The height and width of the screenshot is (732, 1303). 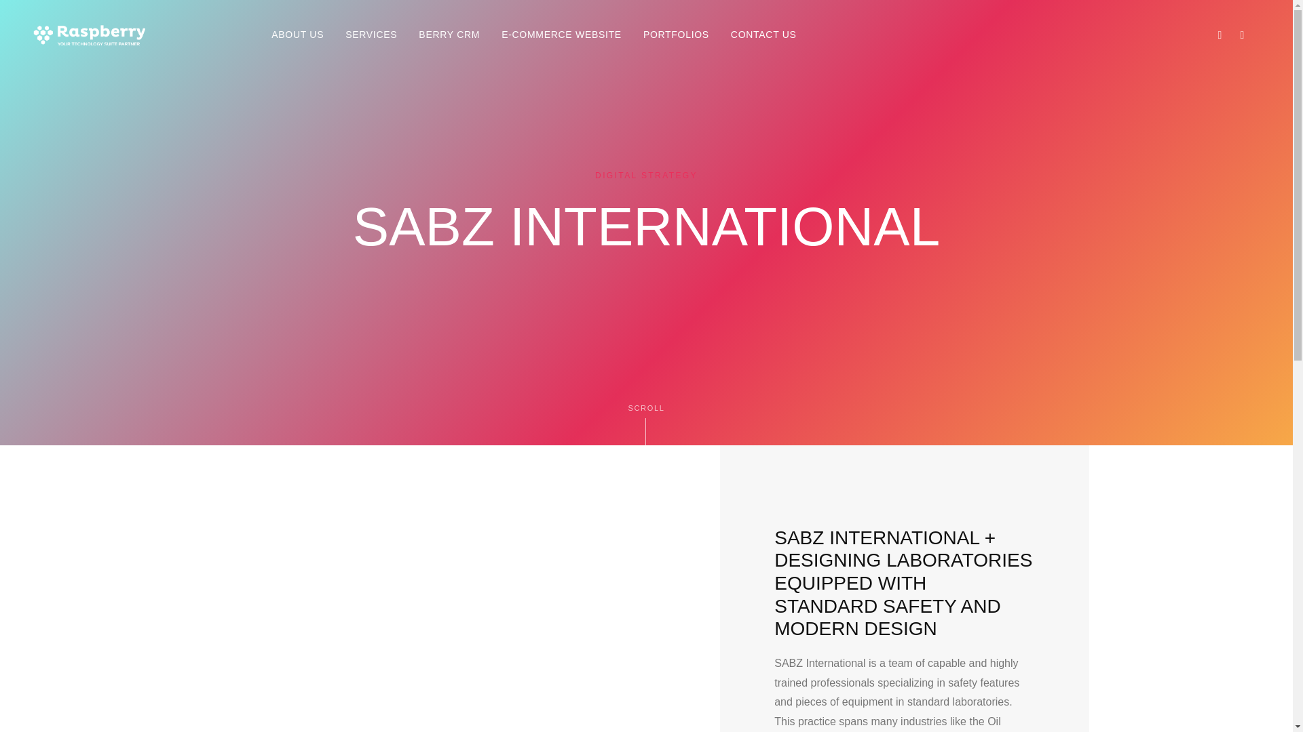 What do you see at coordinates (297, 35) in the screenshot?
I see `ABOUT US` at bounding box center [297, 35].